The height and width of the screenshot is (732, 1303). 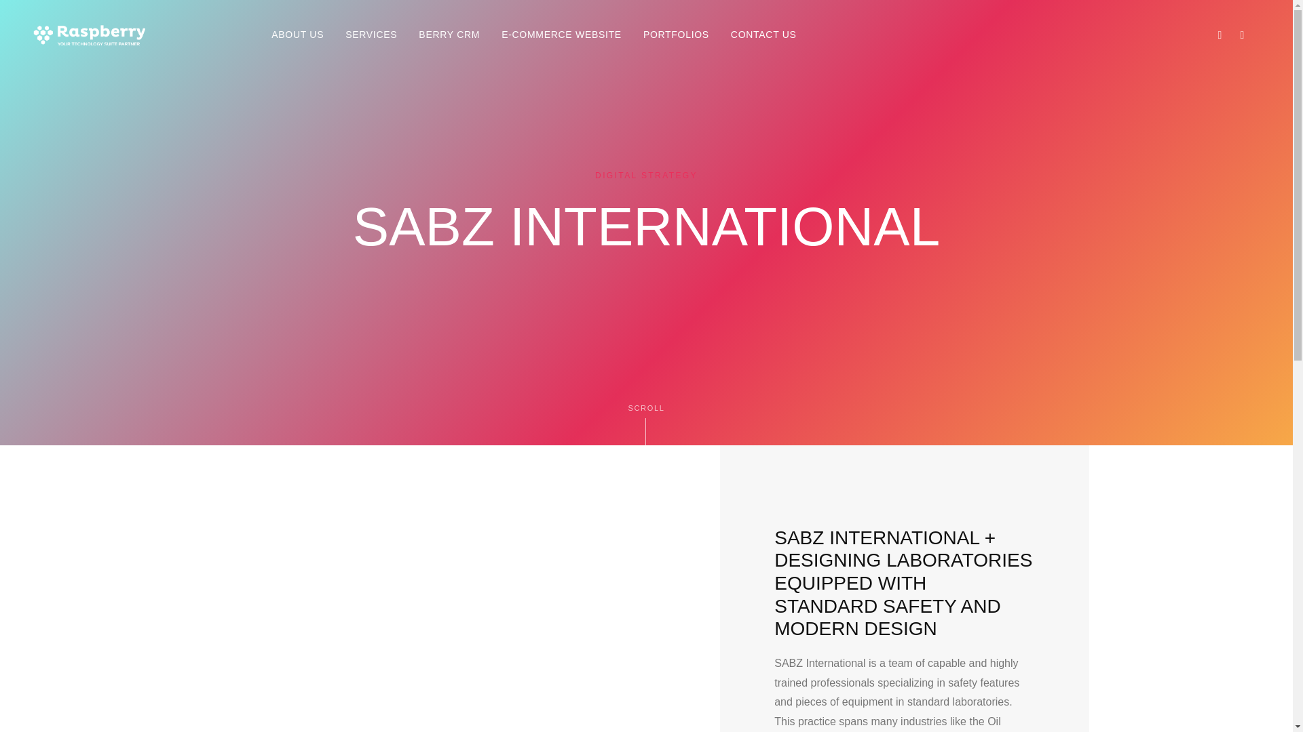 What do you see at coordinates (297, 35) in the screenshot?
I see `ABOUT US` at bounding box center [297, 35].